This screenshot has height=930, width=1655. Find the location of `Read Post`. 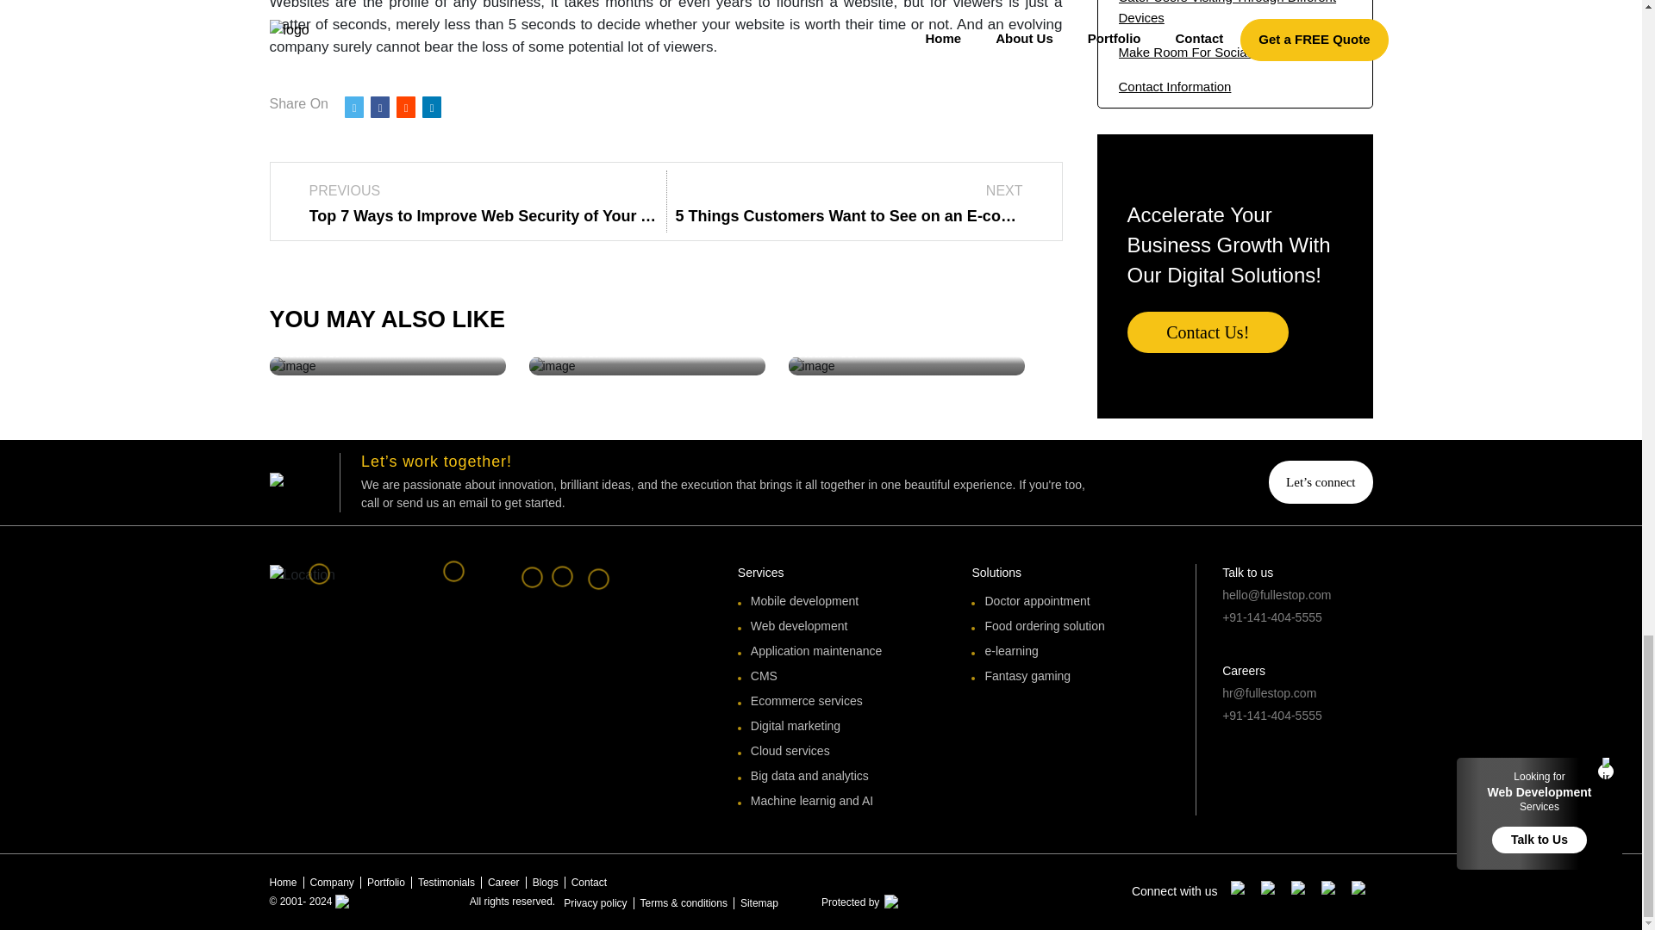

Read Post is located at coordinates (568, 352).